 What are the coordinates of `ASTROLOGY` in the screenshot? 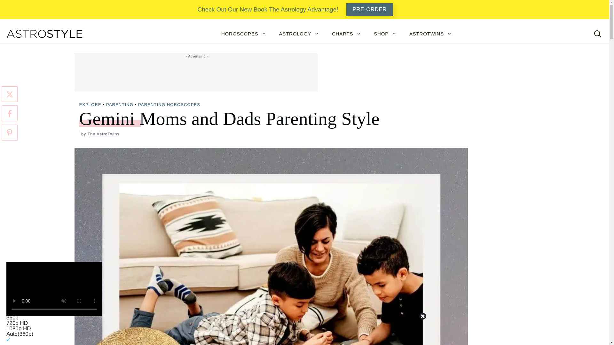 It's located at (299, 34).